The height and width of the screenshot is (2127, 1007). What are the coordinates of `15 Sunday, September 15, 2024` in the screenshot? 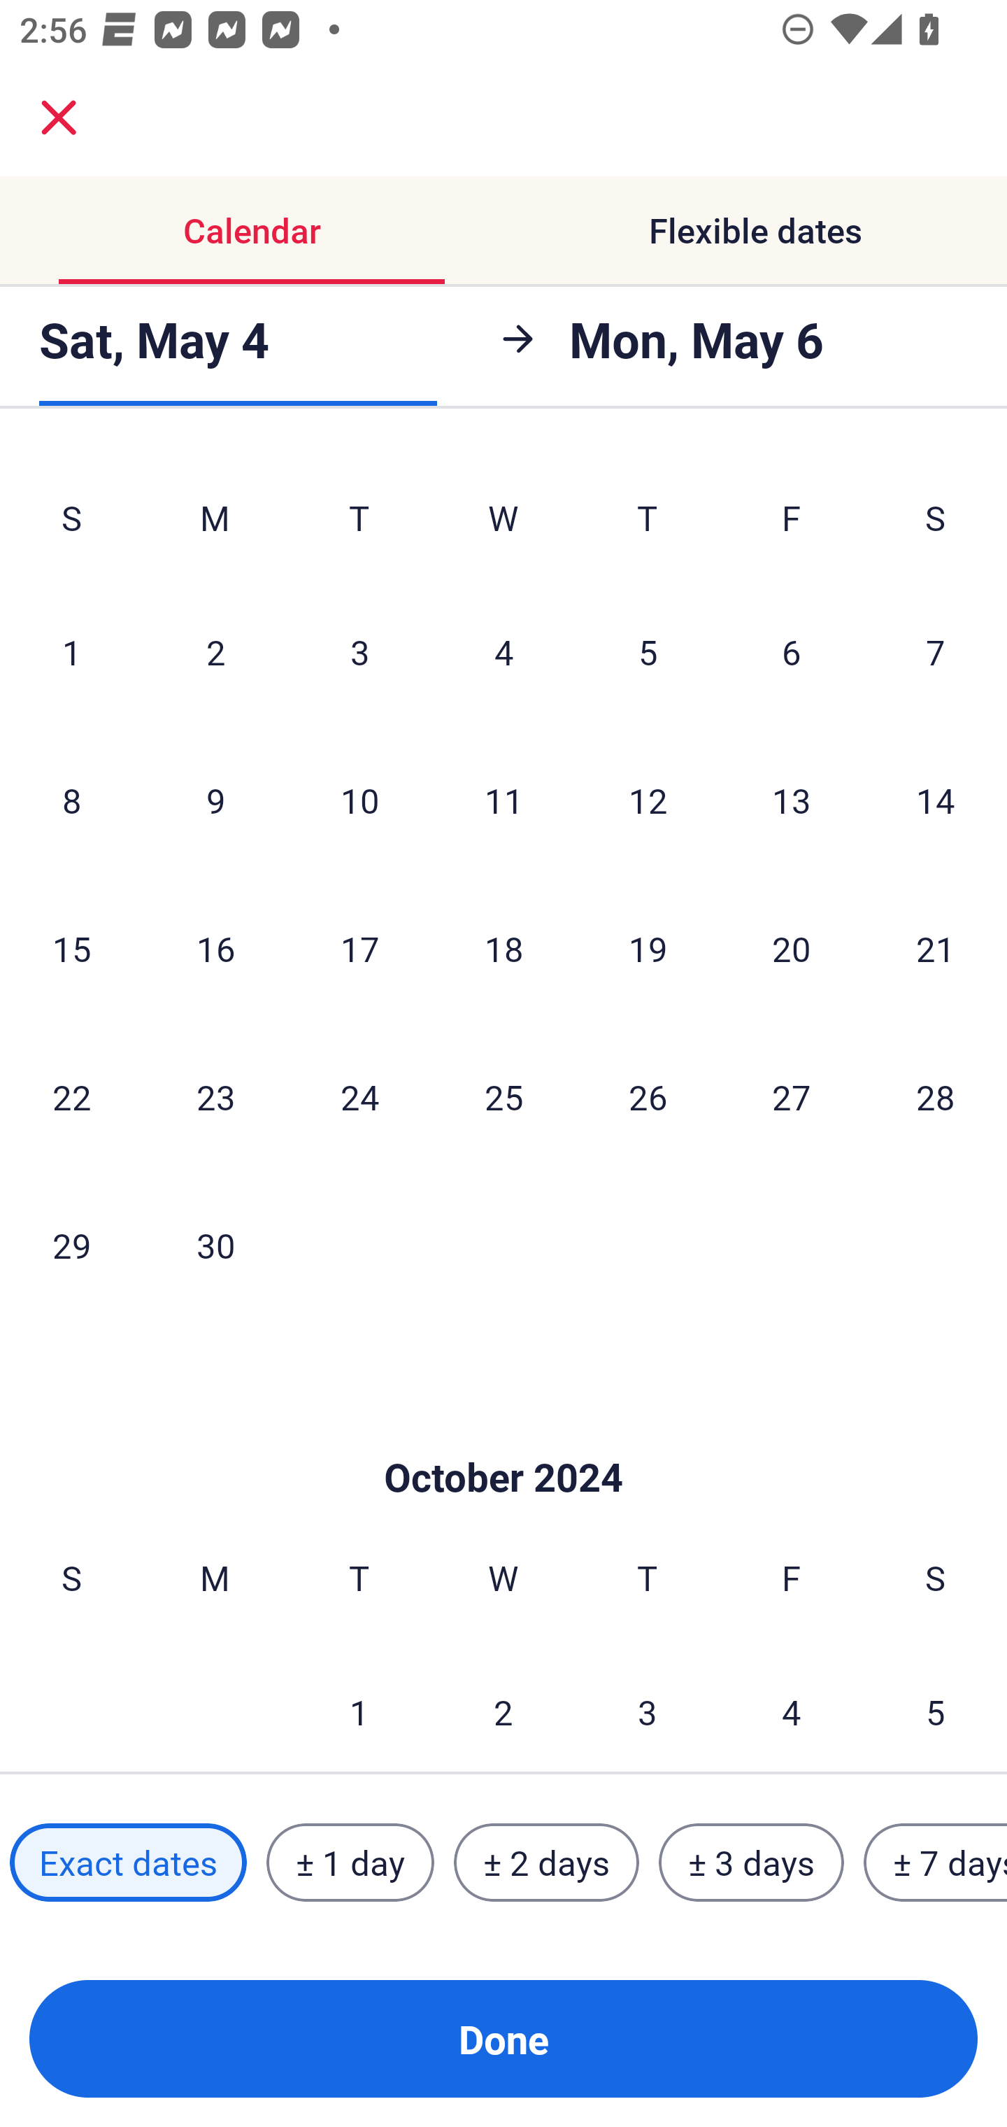 It's located at (71, 949).